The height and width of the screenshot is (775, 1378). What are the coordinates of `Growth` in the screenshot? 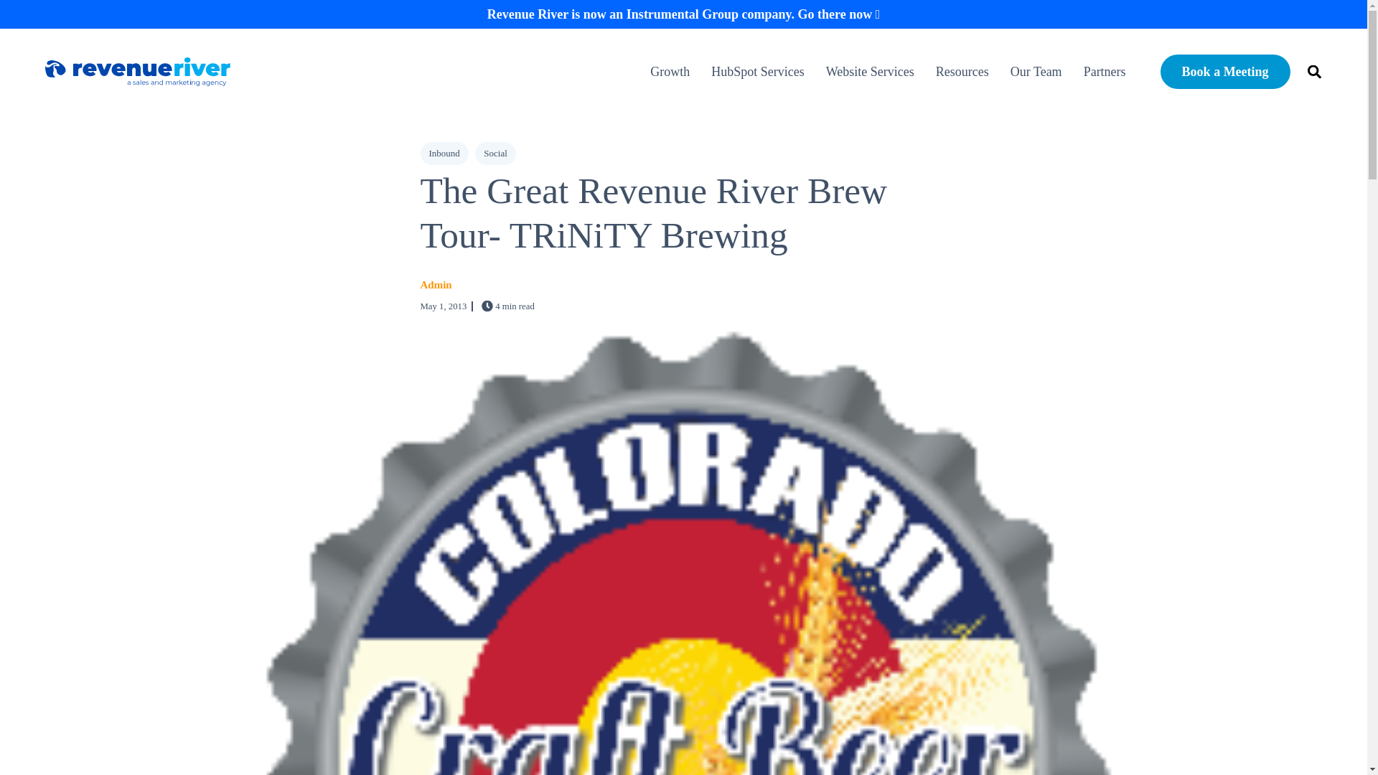 It's located at (675, 72).